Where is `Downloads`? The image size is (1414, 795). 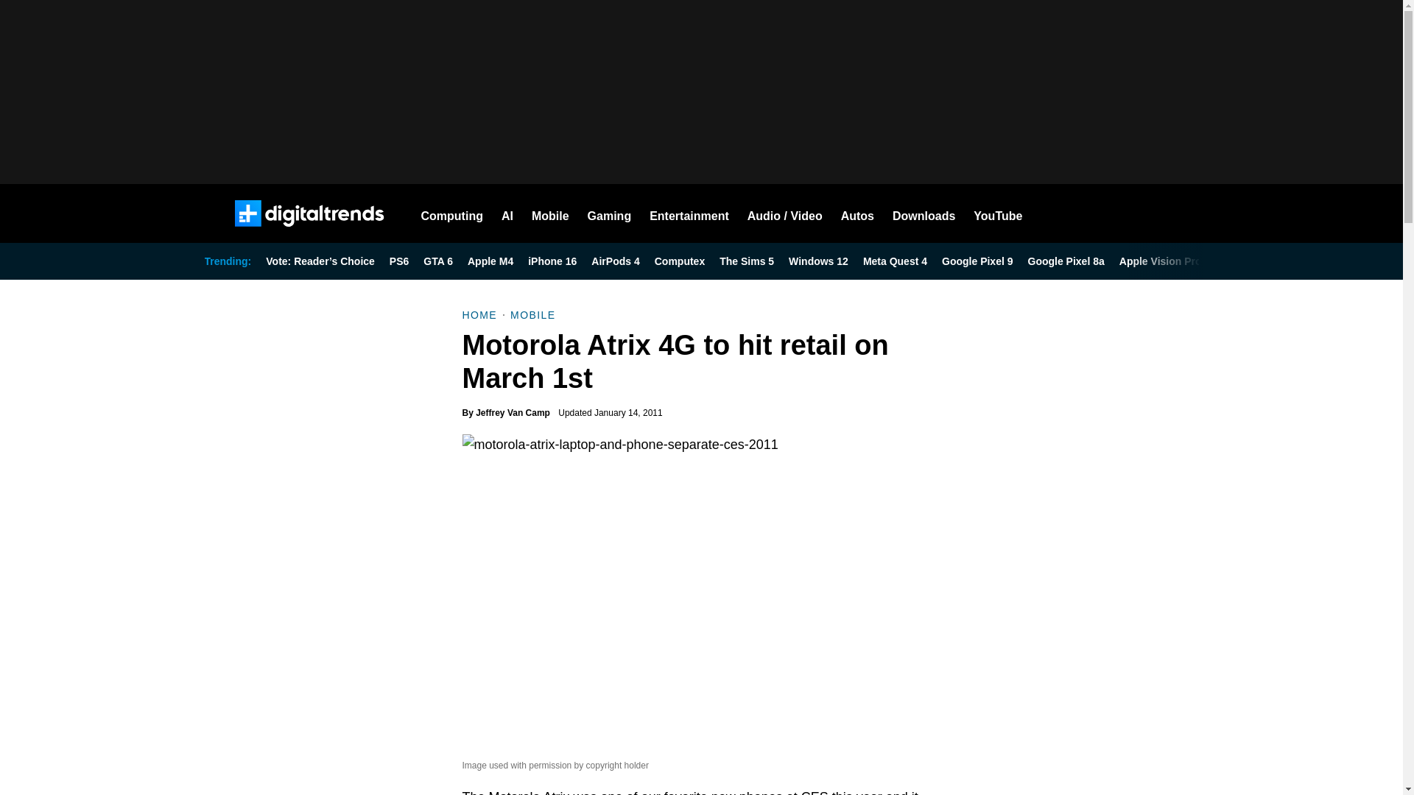
Downloads is located at coordinates (924, 213).